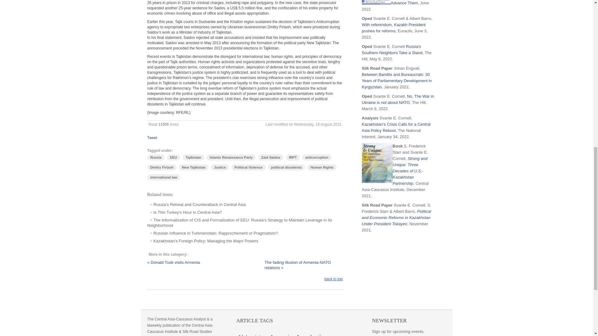  Describe the element at coordinates (220, 167) in the screenshot. I see `Justice` at that location.